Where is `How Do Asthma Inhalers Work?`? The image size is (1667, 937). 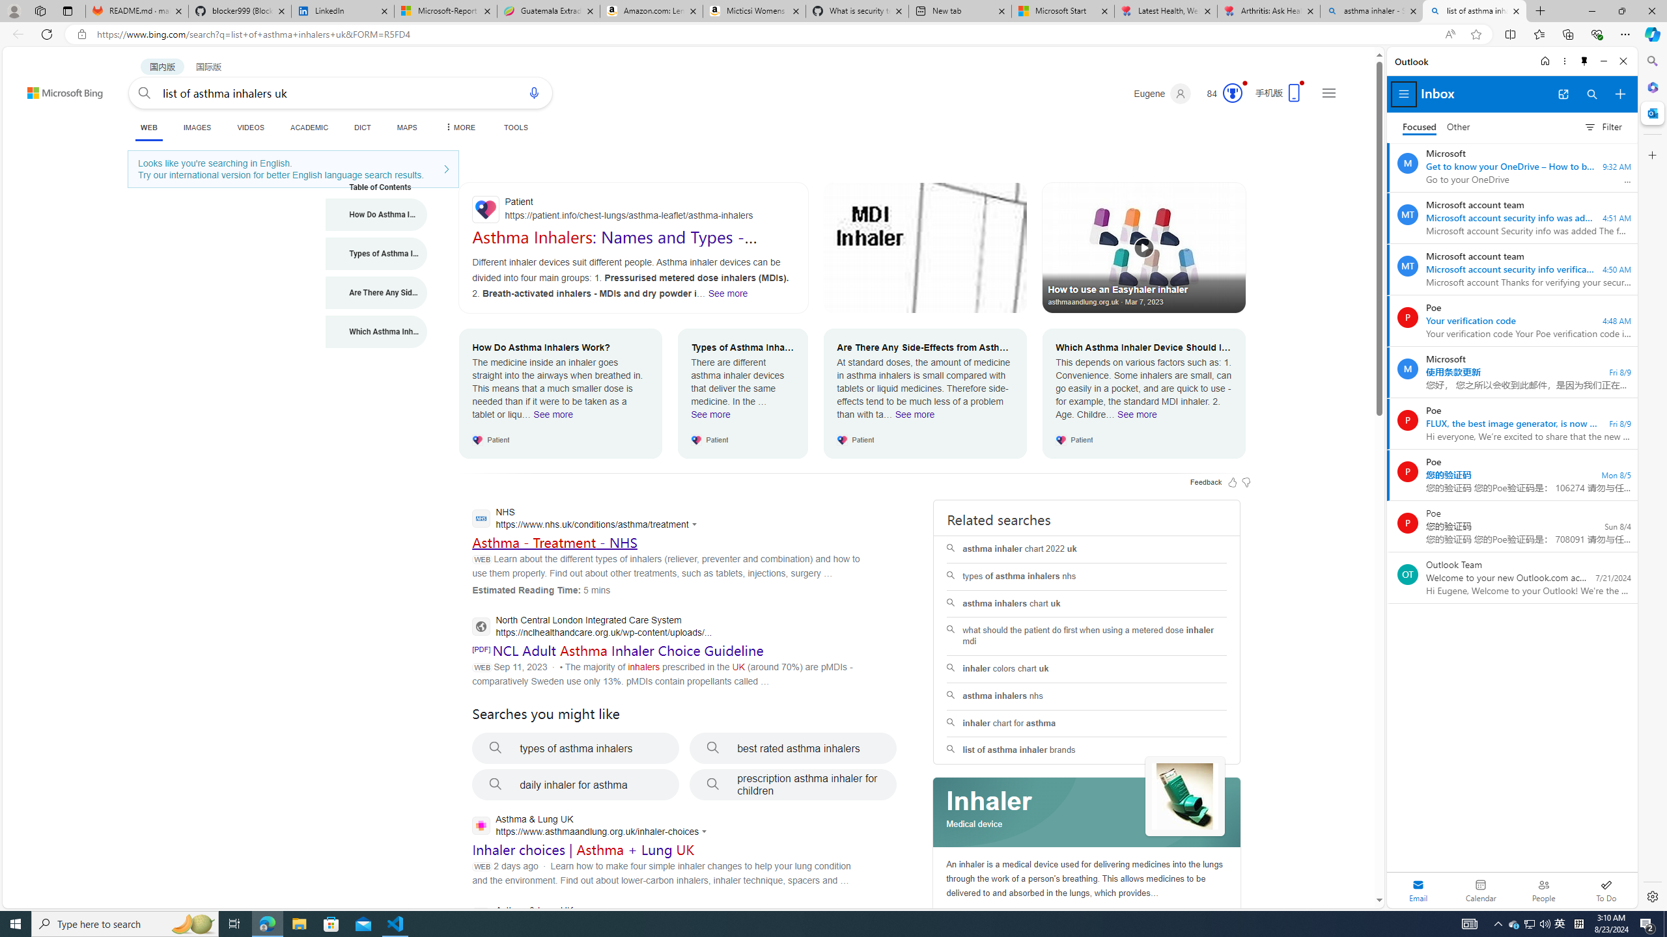
How Do Asthma Inhalers Work? is located at coordinates (376, 215).